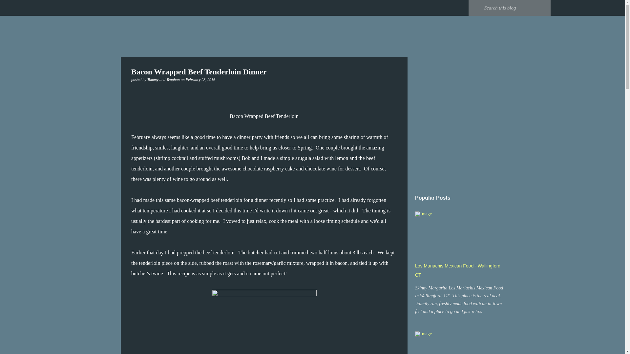  Describe the element at coordinates (200, 79) in the screenshot. I see `permanent link` at that location.